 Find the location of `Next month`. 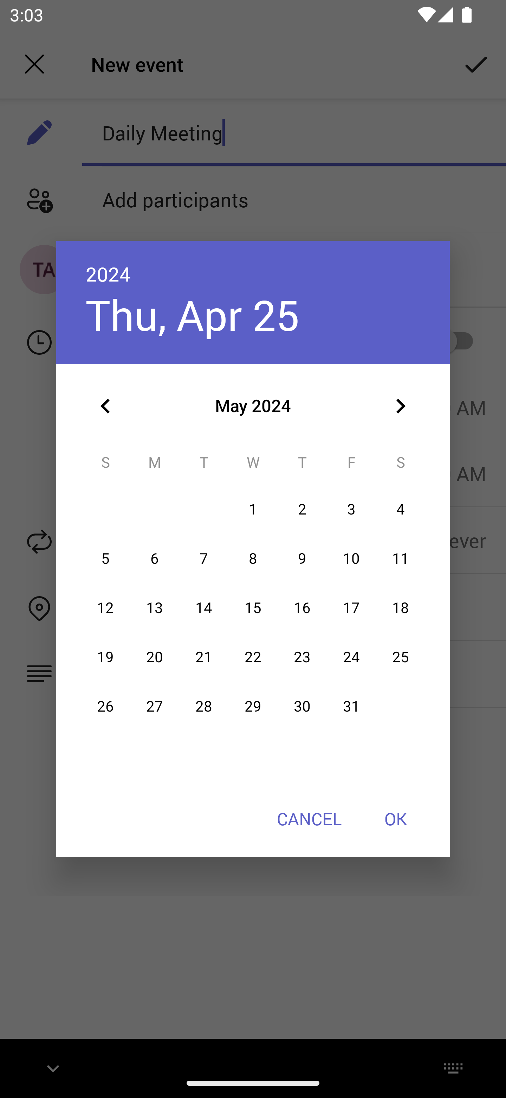

Next month is located at coordinates (401, 406).